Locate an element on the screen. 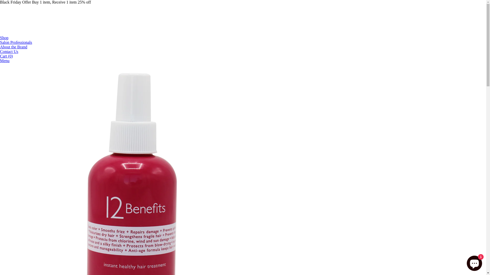  Shop is located at coordinates (4, 38).